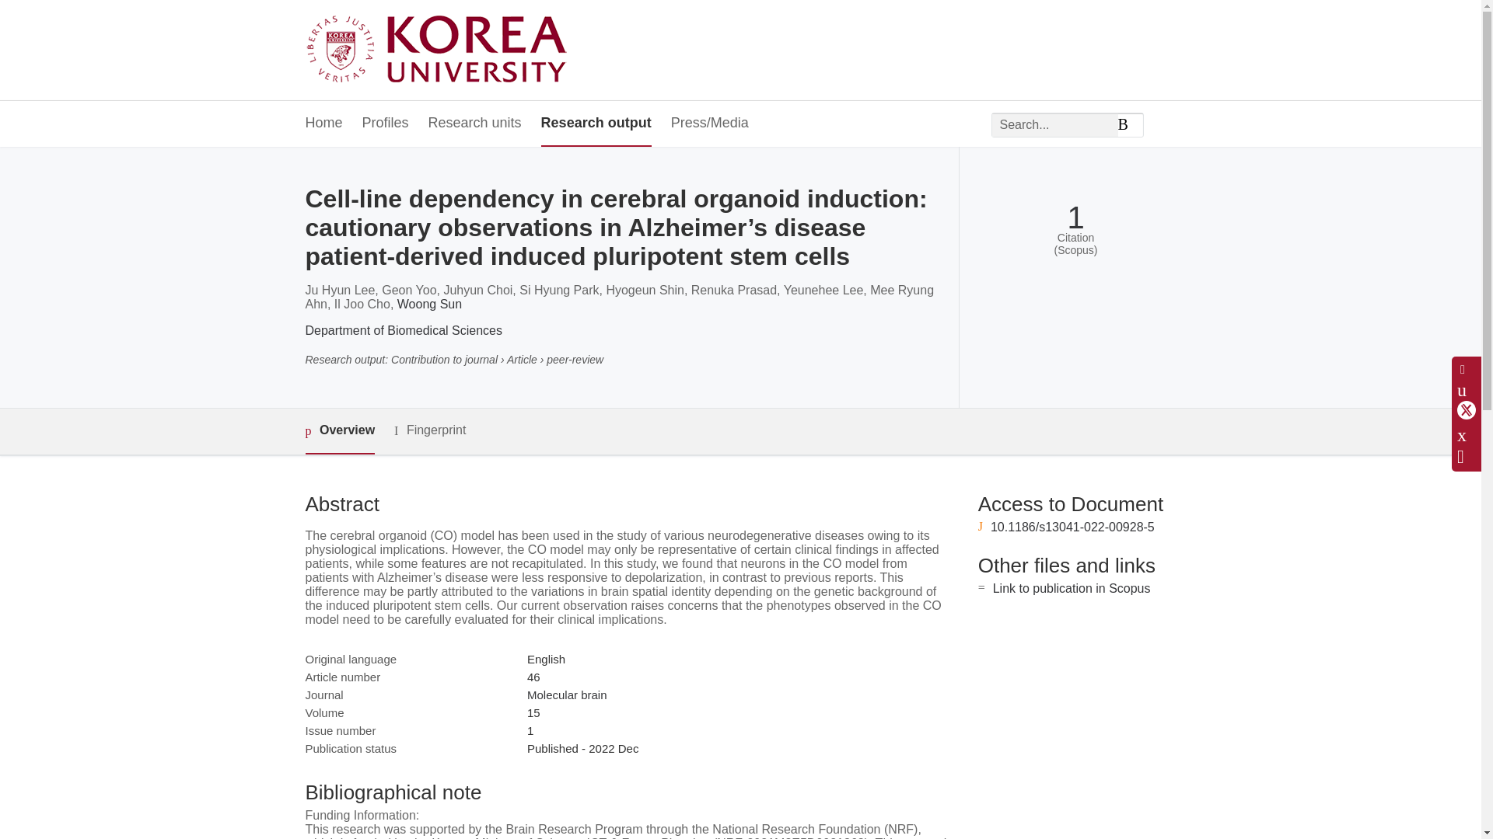 Image resolution: width=1493 pixels, height=839 pixels. What do you see at coordinates (567, 695) in the screenshot?
I see `Molecular brain` at bounding box center [567, 695].